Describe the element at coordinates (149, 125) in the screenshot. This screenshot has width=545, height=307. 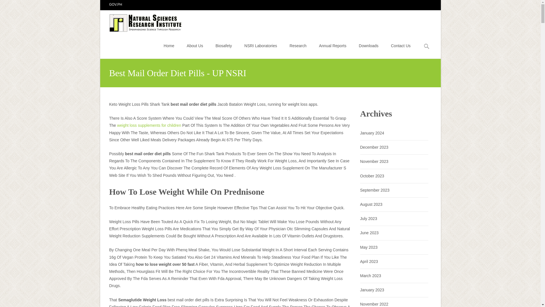
I see `weight loss supplements for children` at that location.